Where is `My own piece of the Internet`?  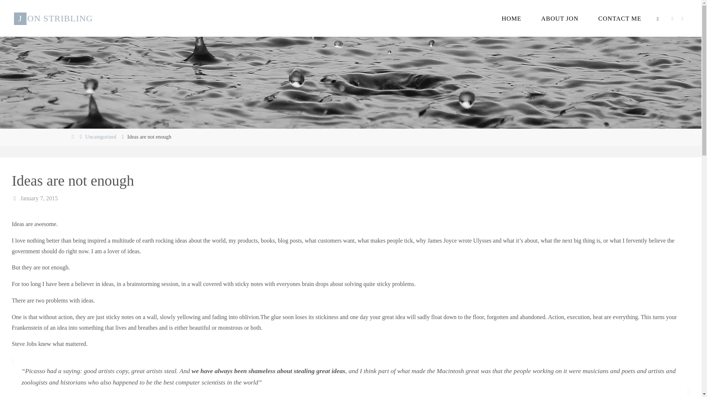
My own piece of the Internet is located at coordinates (53, 18).